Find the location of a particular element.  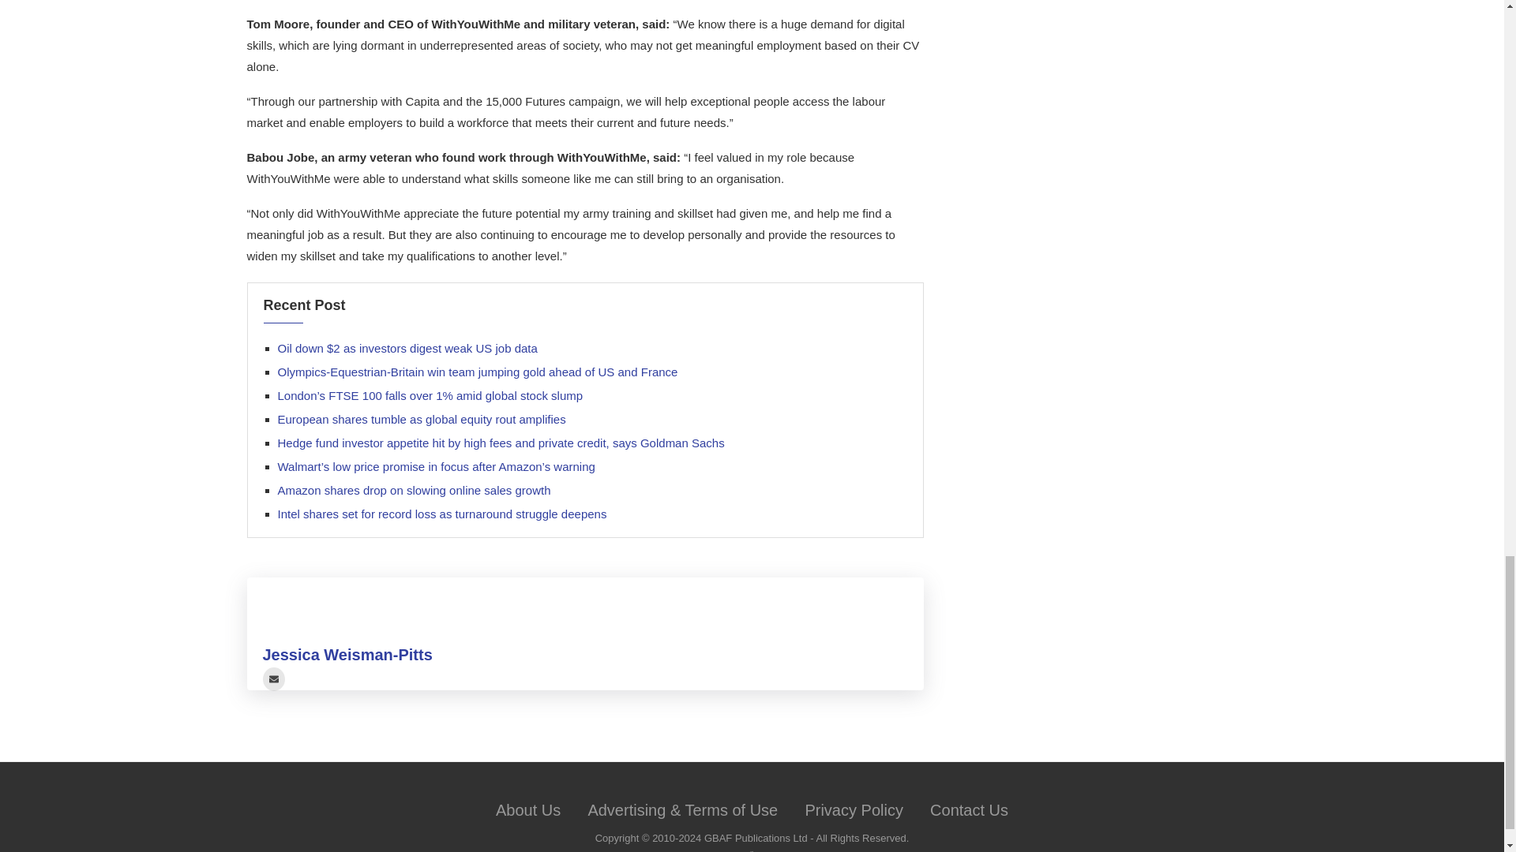

Jessica Weisman-Pitts is located at coordinates (347, 655).